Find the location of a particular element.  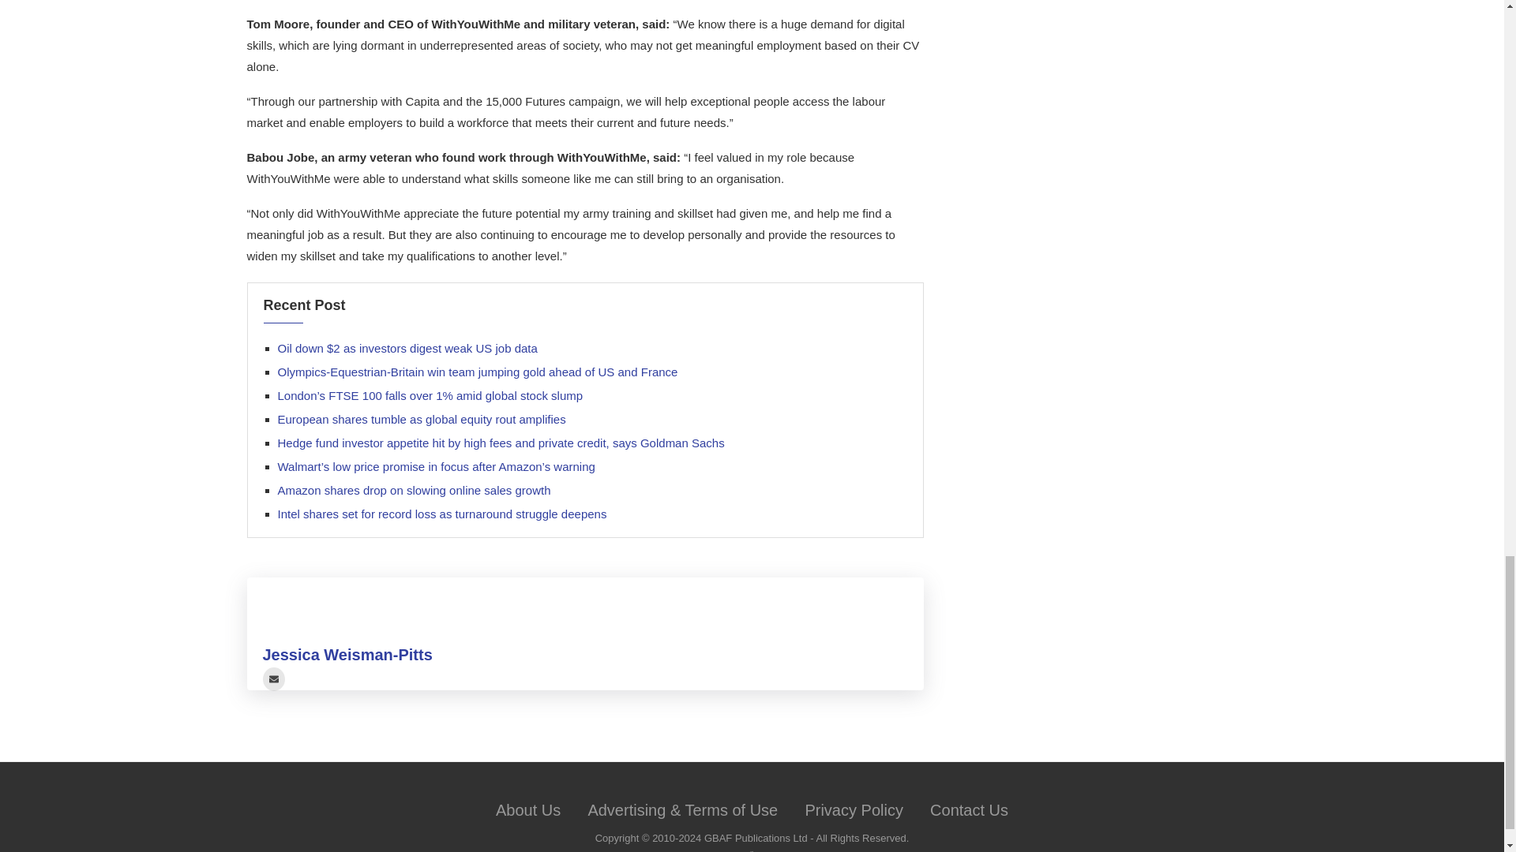

Jessica Weisman-Pitts is located at coordinates (347, 655).